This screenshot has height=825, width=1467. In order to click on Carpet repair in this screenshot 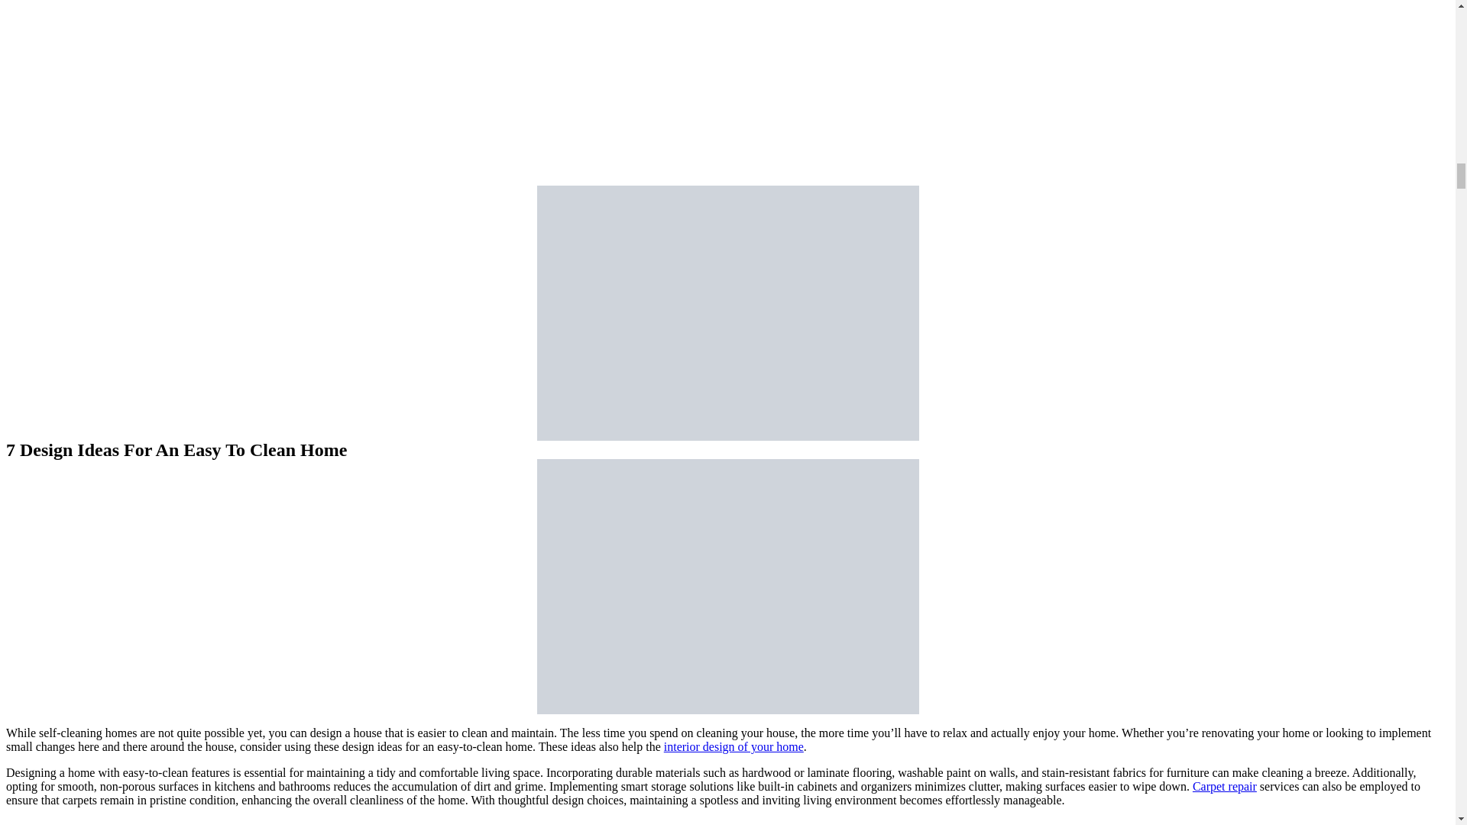, I will do `click(1224, 785)`.